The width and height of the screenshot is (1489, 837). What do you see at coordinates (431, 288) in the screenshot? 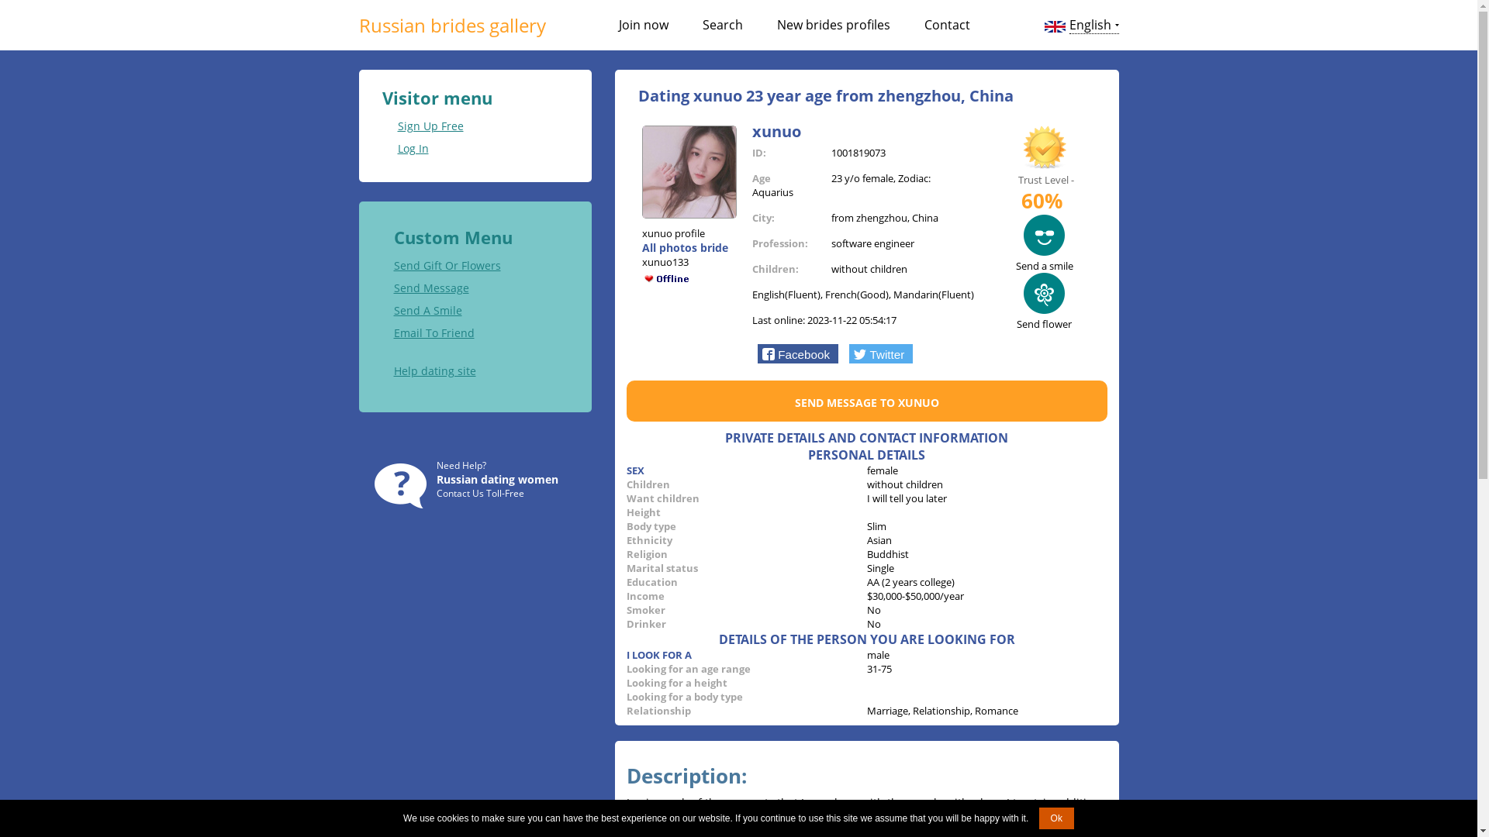
I see `Send Message` at bounding box center [431, 288].